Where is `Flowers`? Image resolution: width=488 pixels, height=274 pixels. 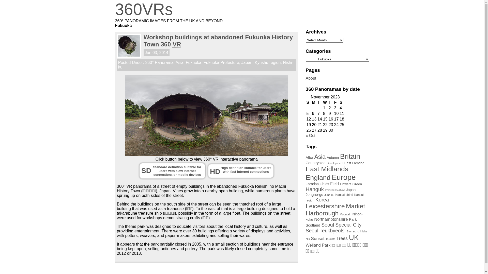 Flowers is located at coordinates (346, 184).